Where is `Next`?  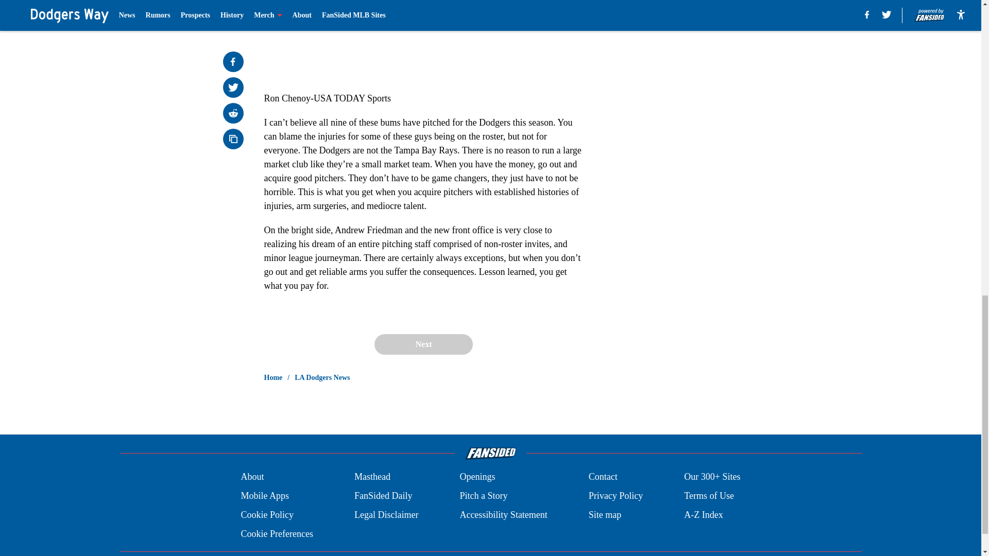
Next is located at coordinates (423, 344).